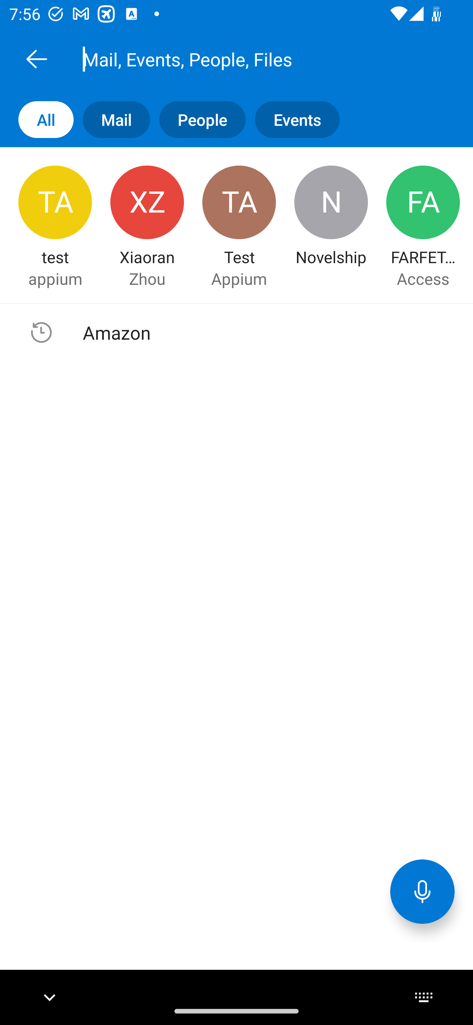  Describe the element at coordinates (422, 891) in the screenshot. I see `Voice Assistant` at that location.